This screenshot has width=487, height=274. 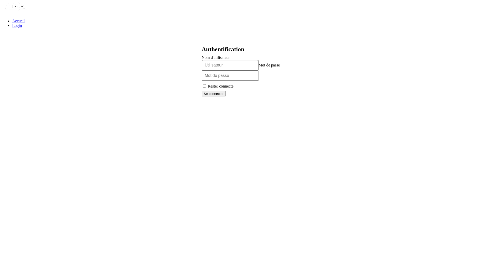 What do you see at coordinates (214, 94) in the screenshot?
I see `Se connecter` at bounding box center [214, 94].